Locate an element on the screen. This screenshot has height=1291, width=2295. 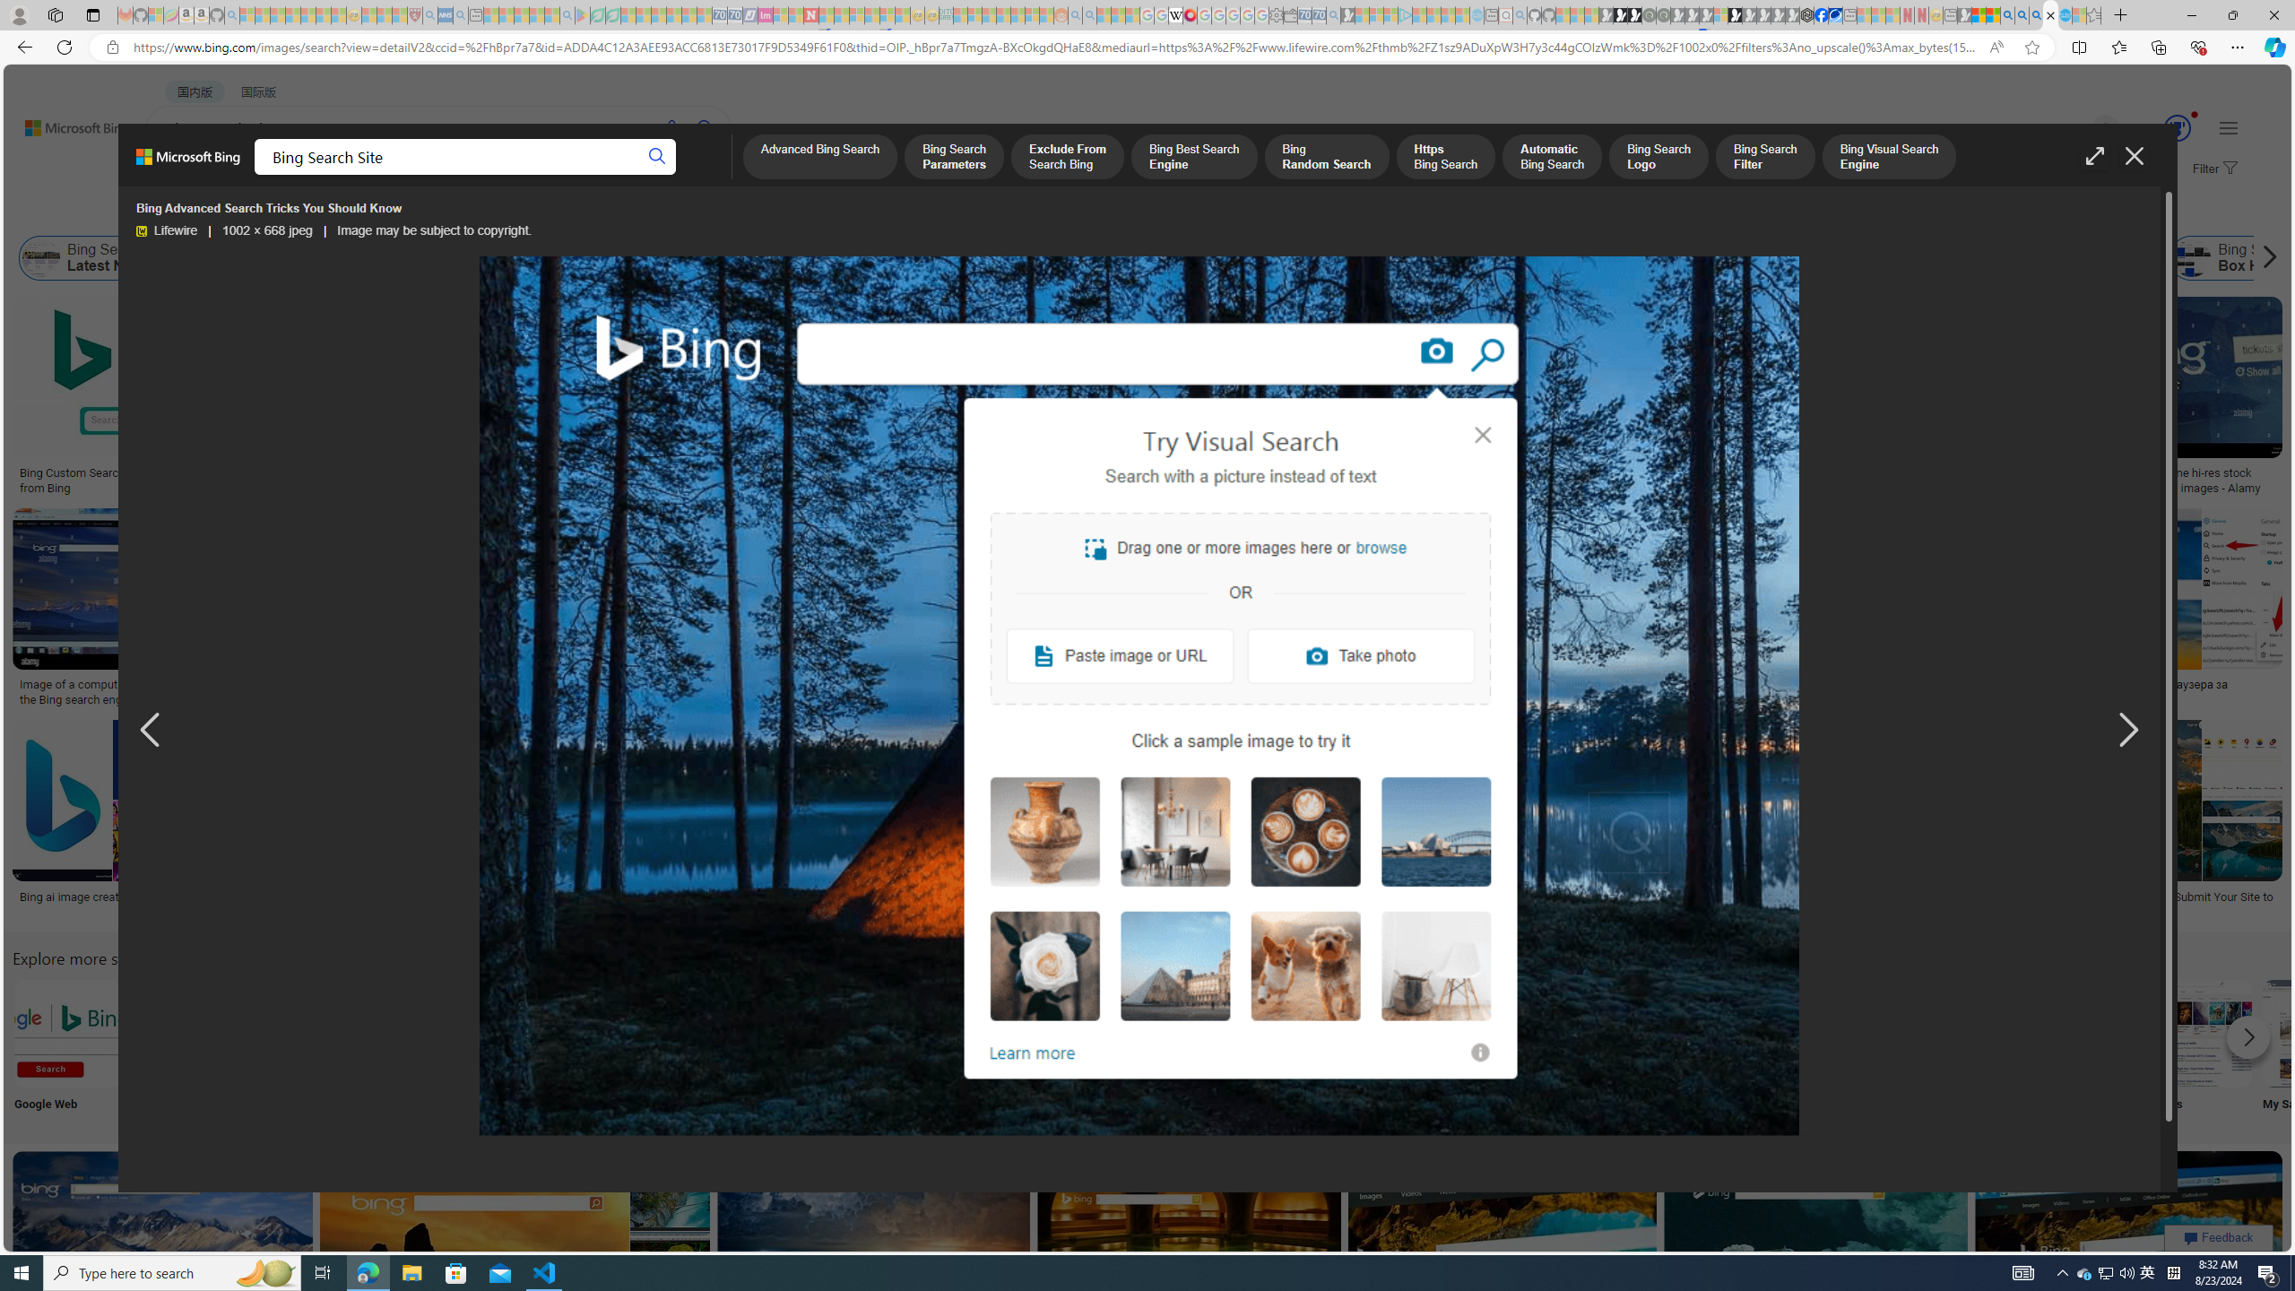
Bing Search App Logo is located at coordinates (186, 1033).